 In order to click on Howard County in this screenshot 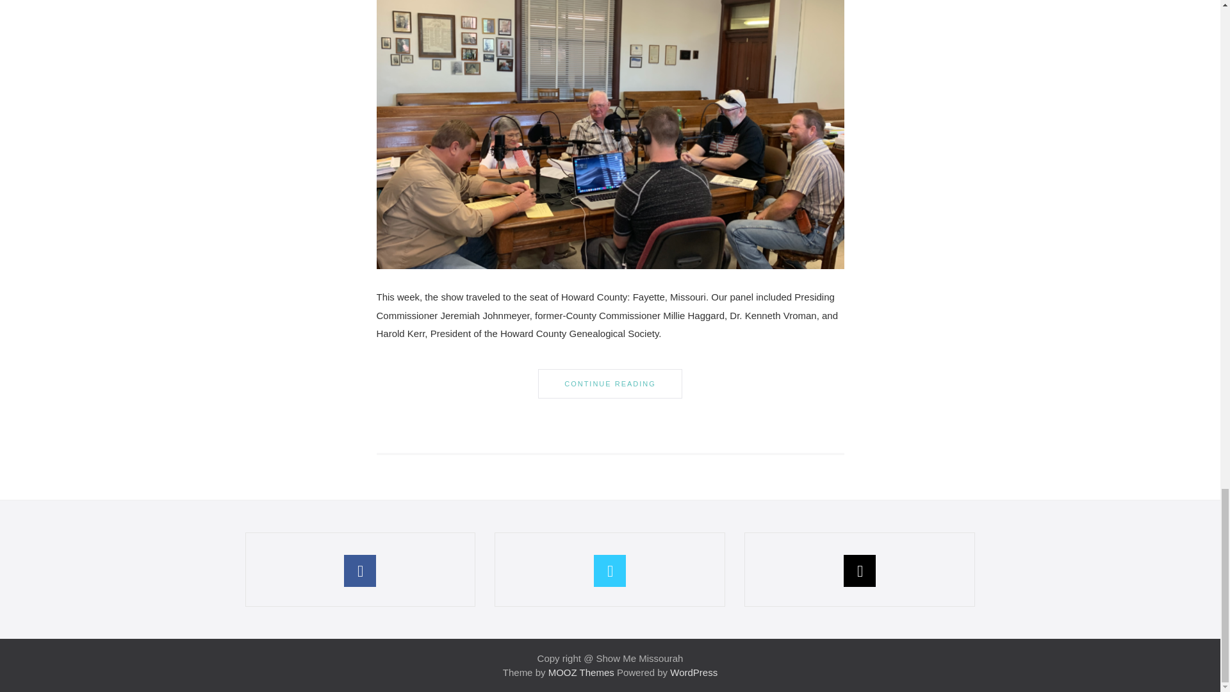, I will do `click(610, 113)`.